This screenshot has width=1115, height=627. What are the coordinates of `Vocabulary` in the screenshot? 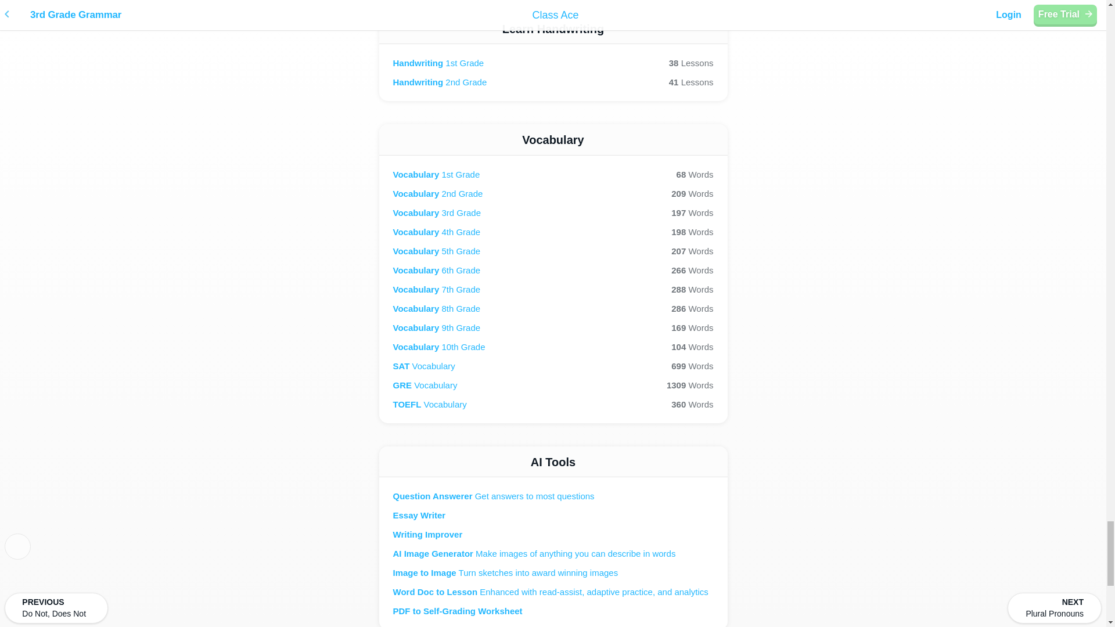 It's located at (553, 212).